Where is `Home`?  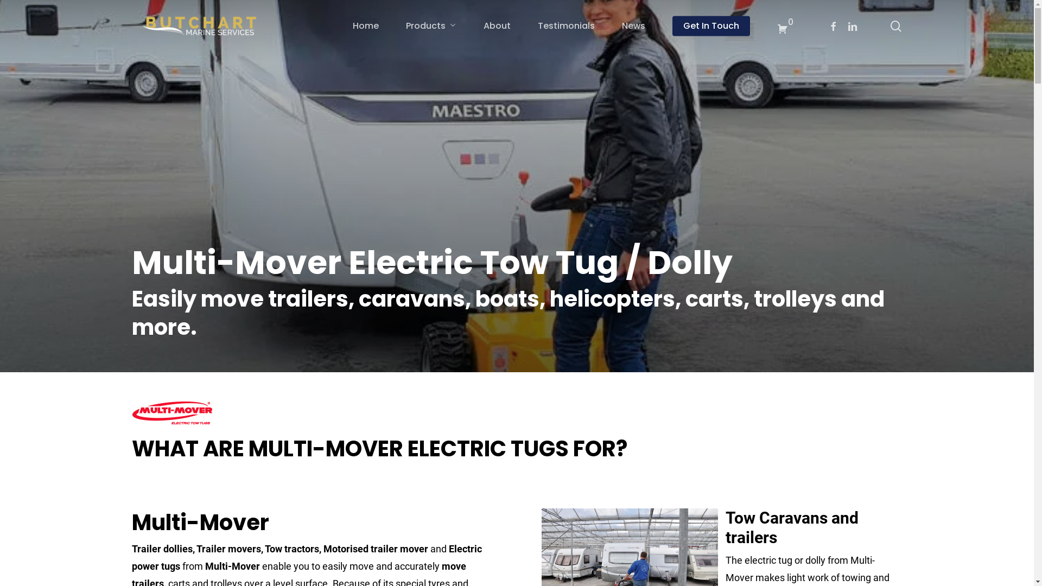
Home is located at coordinates (365, 26).